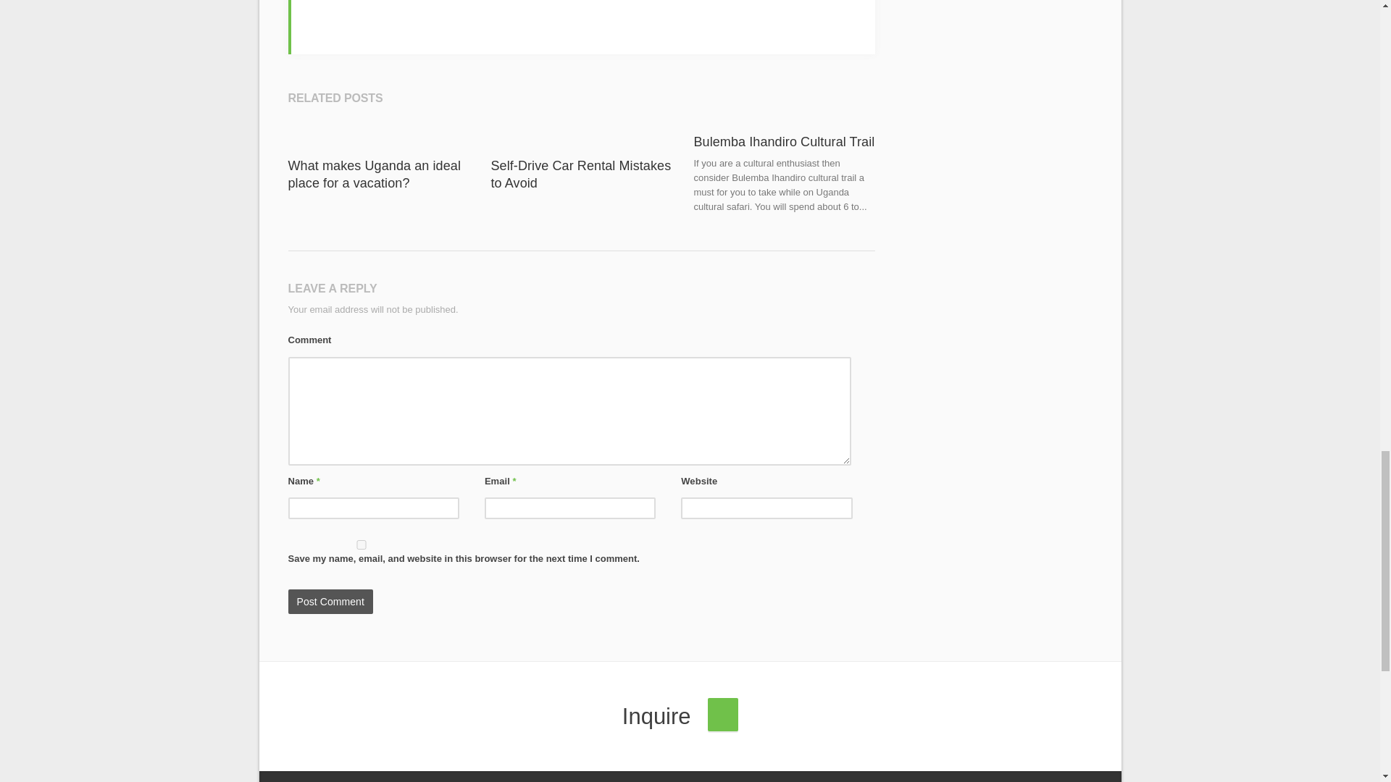 The image size is (1391, 782). I want to click on What makes Uganda an ideal place for a vacation?, so click(374, 175).